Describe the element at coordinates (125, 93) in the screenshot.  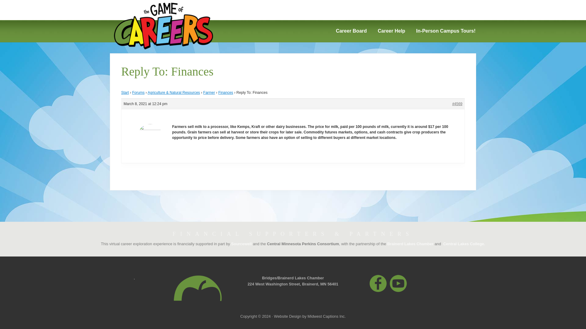
I see `Start` at that location.